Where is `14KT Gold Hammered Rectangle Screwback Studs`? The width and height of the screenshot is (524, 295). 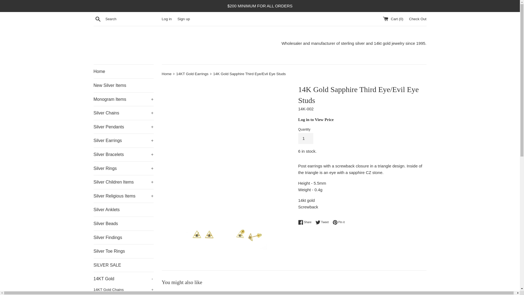
14KT Gold Hammered Rectangle Screwback Studs is located at coordinates (294, 293).